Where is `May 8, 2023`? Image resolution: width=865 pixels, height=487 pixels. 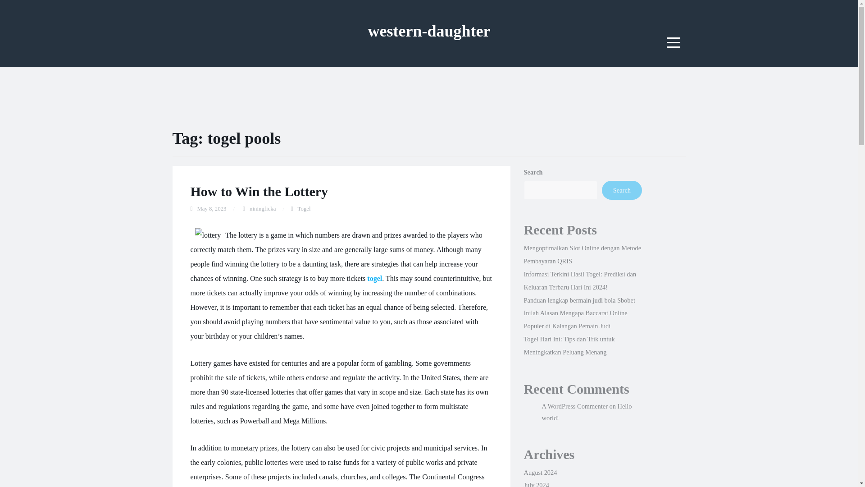 May 8, 2023 is located at coordinates (211, 208).